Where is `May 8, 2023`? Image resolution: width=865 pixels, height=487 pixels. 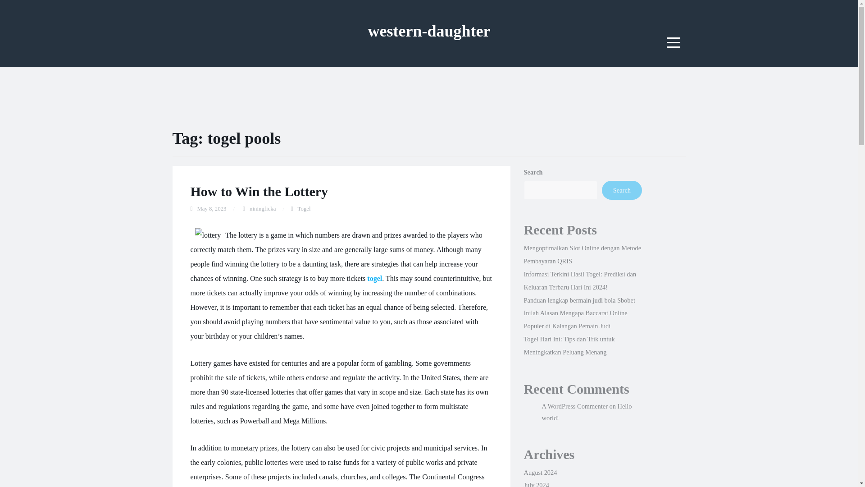 May 8, 2023 is located at coordinates (211, 208).